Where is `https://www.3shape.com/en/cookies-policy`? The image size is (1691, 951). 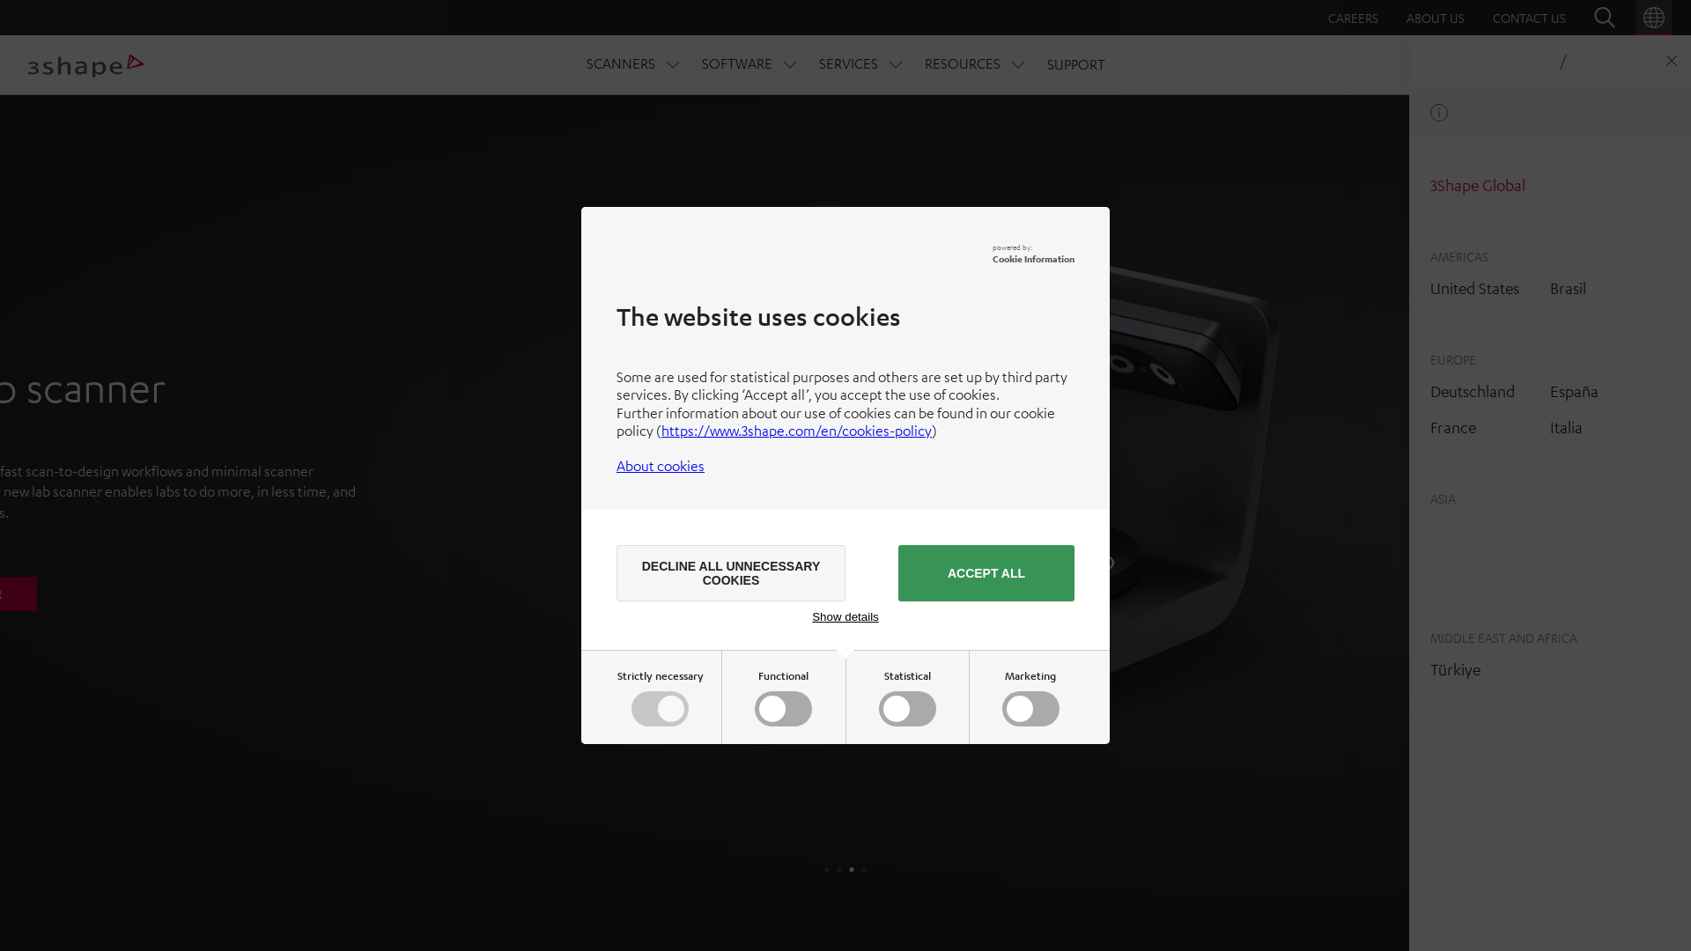
https://www.3shape.com/en/cookies-policy is located at coordinates (796, 431).